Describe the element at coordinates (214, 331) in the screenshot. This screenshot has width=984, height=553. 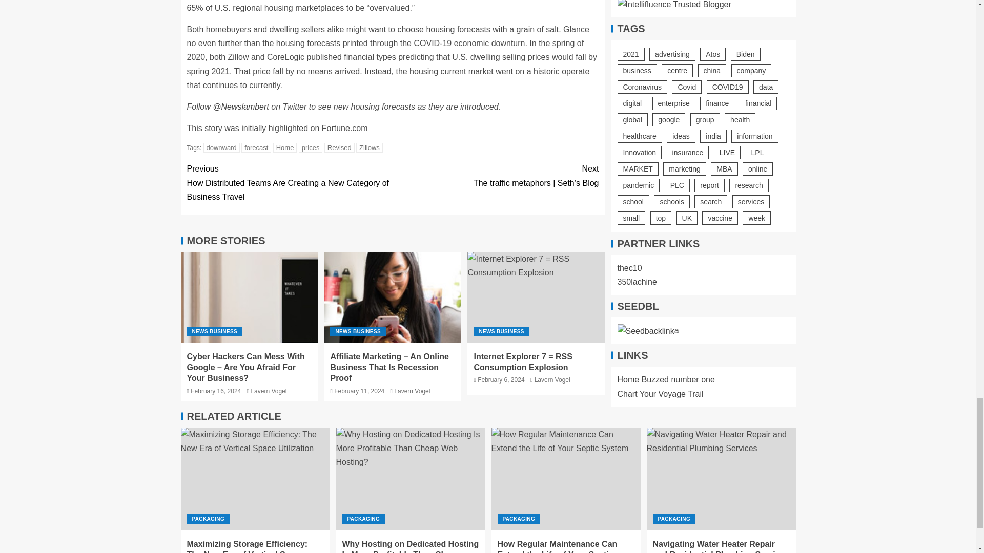
I see `NEWS BUSINESS` at that location.